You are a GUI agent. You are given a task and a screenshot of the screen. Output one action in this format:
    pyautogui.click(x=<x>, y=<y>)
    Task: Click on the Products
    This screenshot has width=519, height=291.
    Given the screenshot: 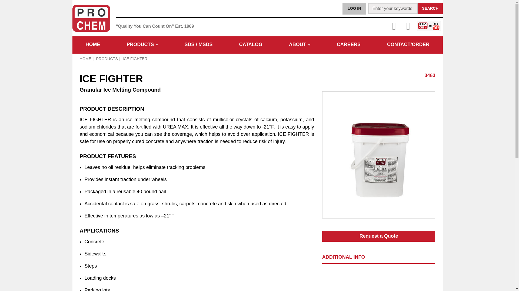 What is the action you would take?
    pyautogui.click(x=142, y=45)
    